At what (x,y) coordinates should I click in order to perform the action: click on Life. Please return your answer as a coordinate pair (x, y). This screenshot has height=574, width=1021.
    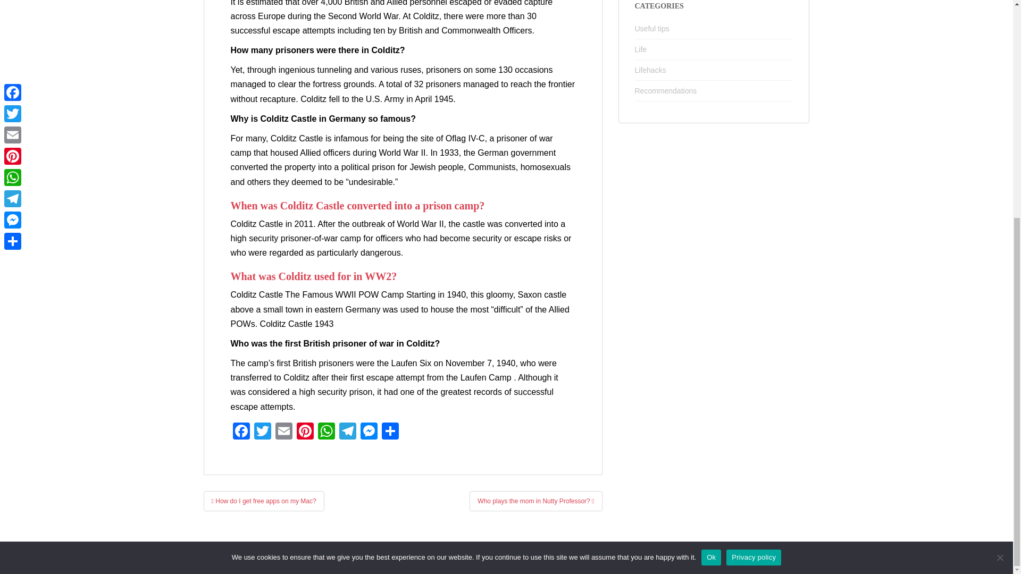
    Looking at the image, I should click on (641, 49).